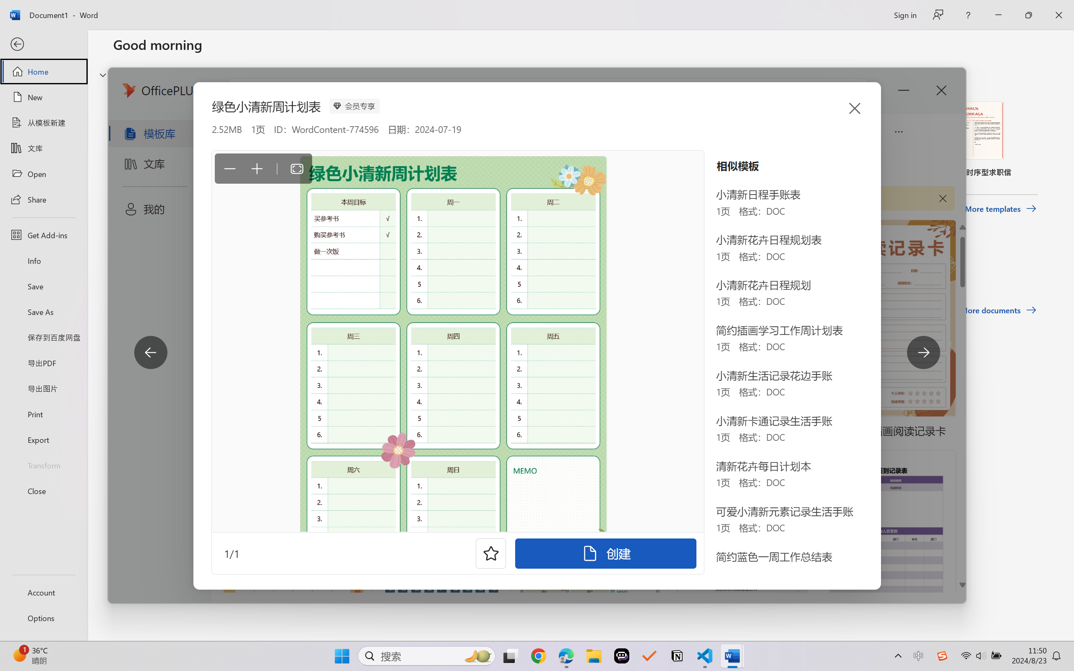 The image size is (1074, 671). Describe the element at coordinates (44, 592) in the screenshot. I see `Account` at that location.